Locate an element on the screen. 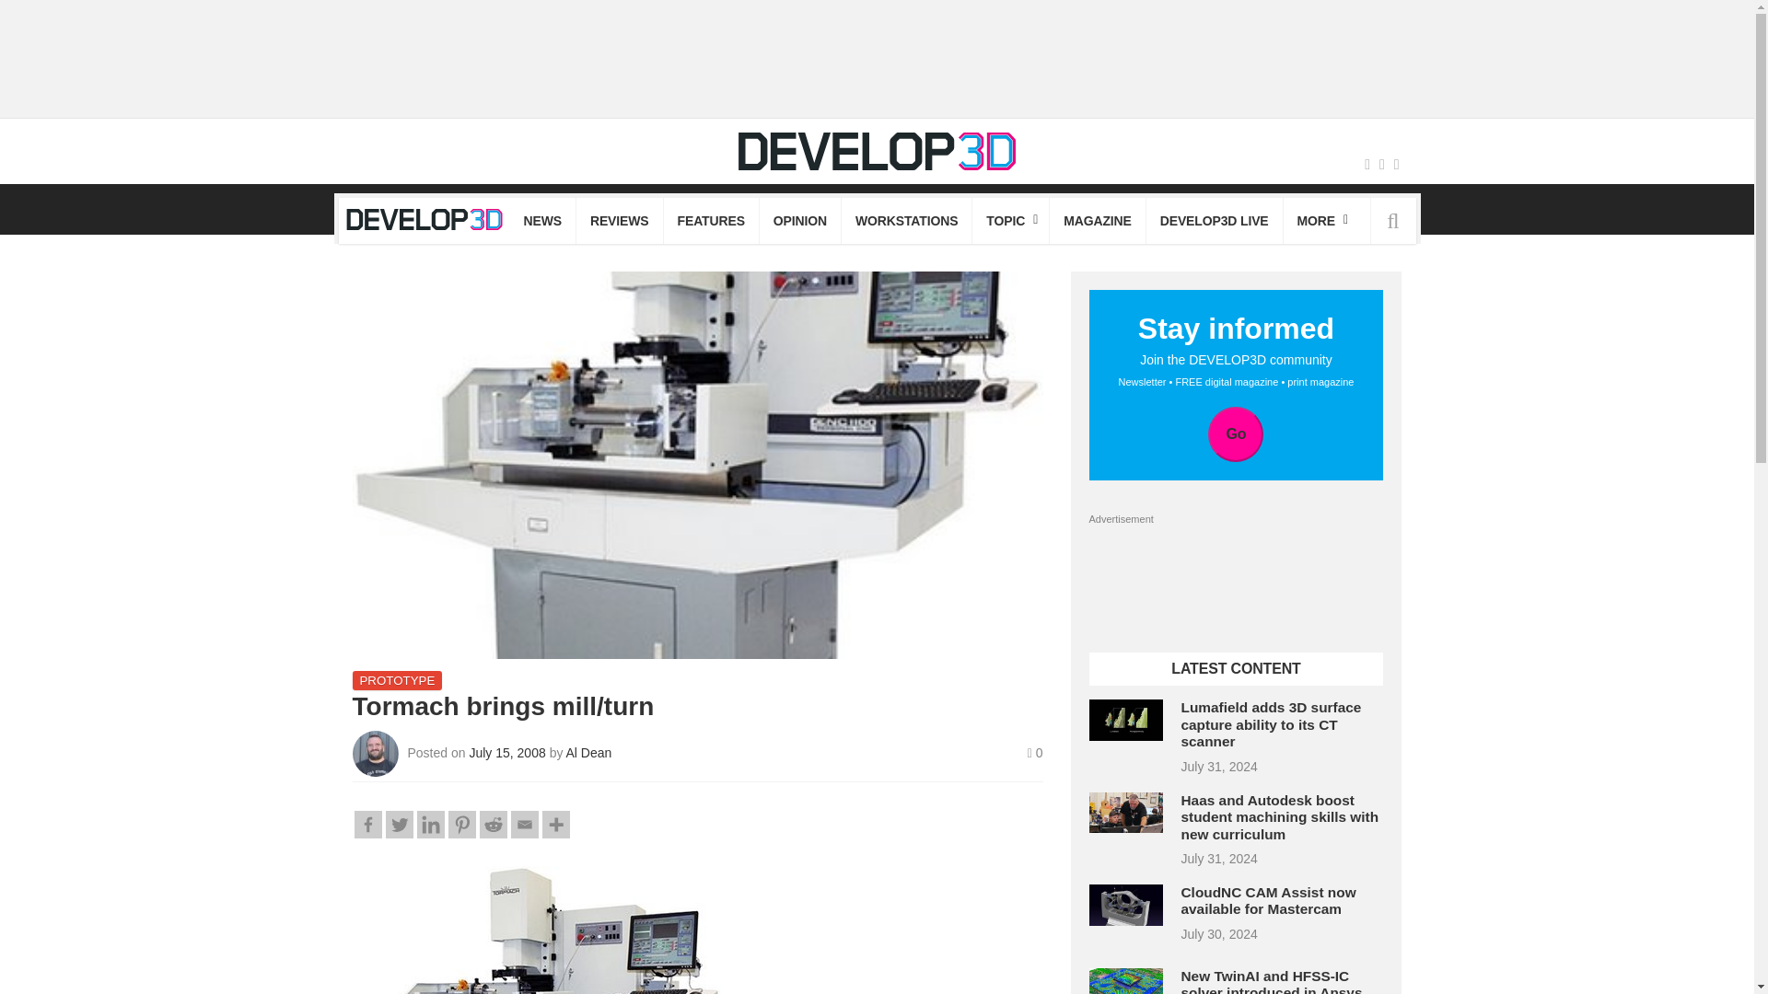 Image resolution: width=1768 pixels, height=994 pixels. Facebook is located at coordinates (367, 825).